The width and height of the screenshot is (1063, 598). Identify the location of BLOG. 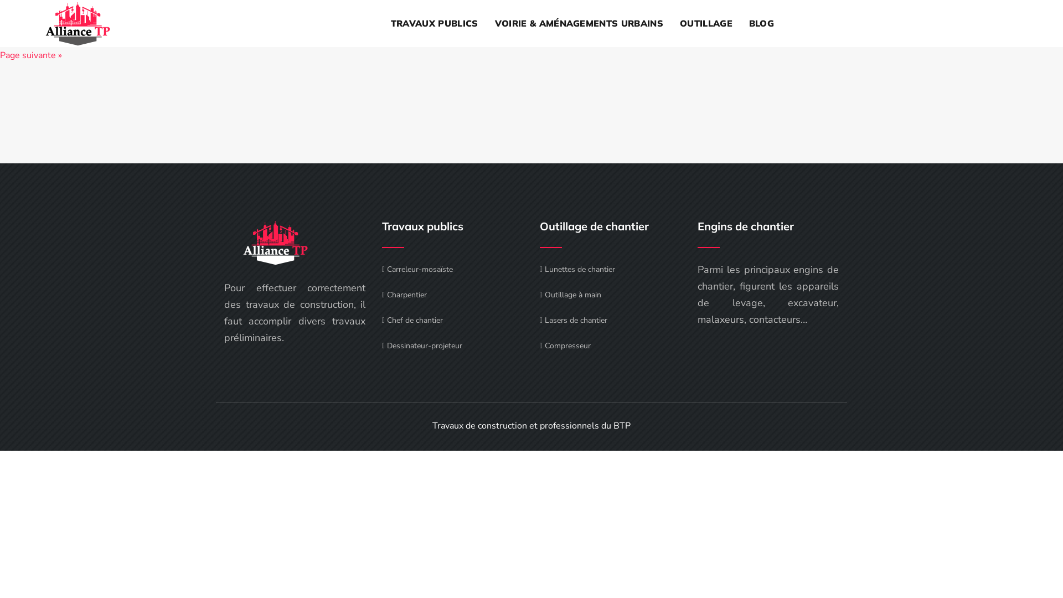
(762, 23).